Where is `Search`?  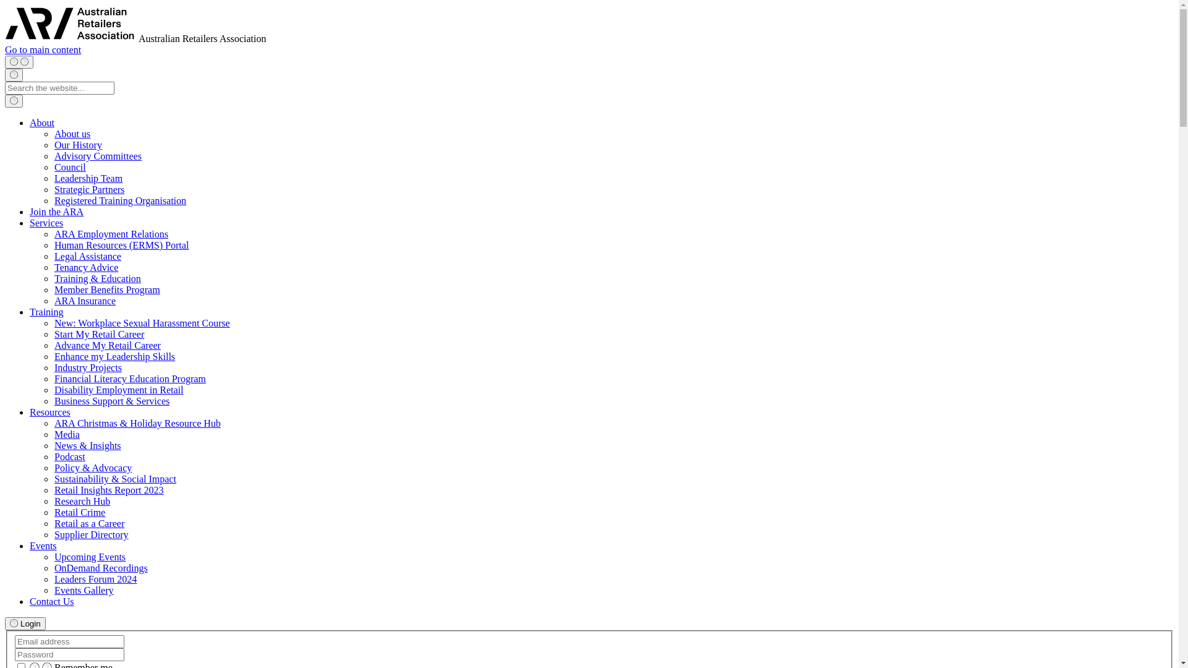
Search is located at coordinates (14, 101).